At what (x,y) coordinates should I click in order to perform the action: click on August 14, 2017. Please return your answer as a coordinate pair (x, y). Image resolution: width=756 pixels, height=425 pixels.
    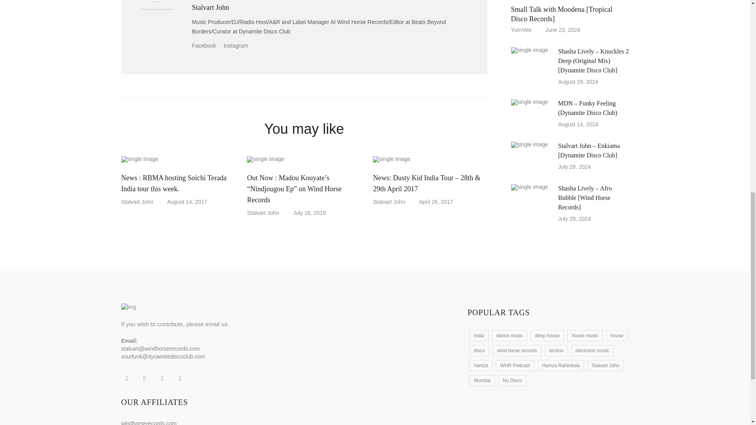
    Looking at the image, I should click on (187, 201).